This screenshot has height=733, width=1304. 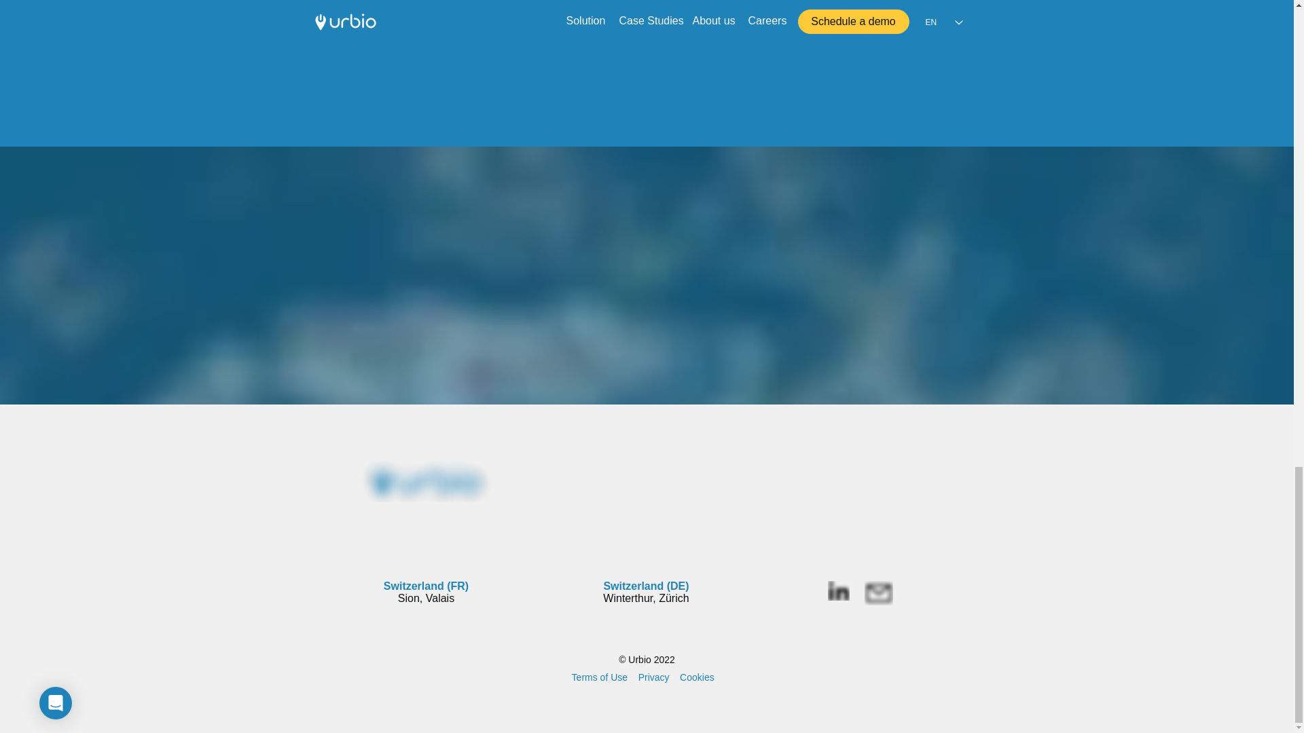 I want to click on Cookies, so click(x=697, y=677).